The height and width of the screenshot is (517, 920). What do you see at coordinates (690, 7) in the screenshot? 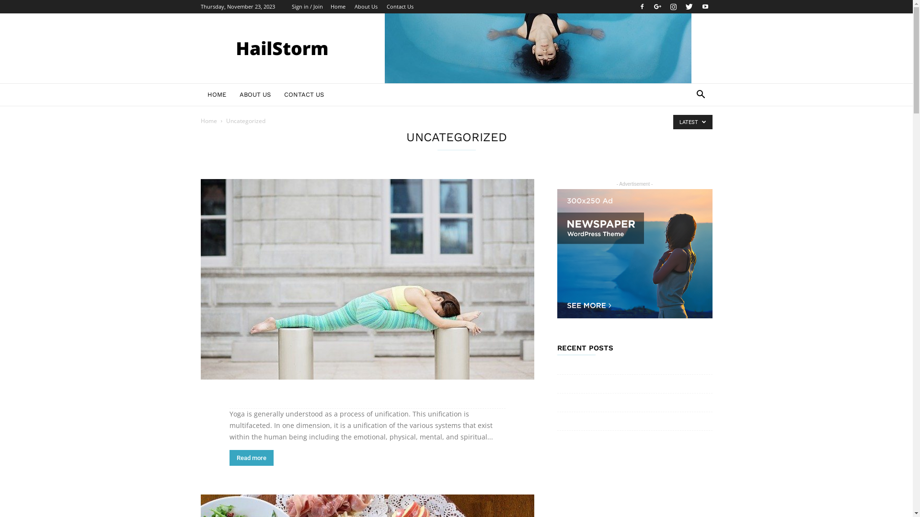
I see `Twitter` at bounding box center [690, 7].